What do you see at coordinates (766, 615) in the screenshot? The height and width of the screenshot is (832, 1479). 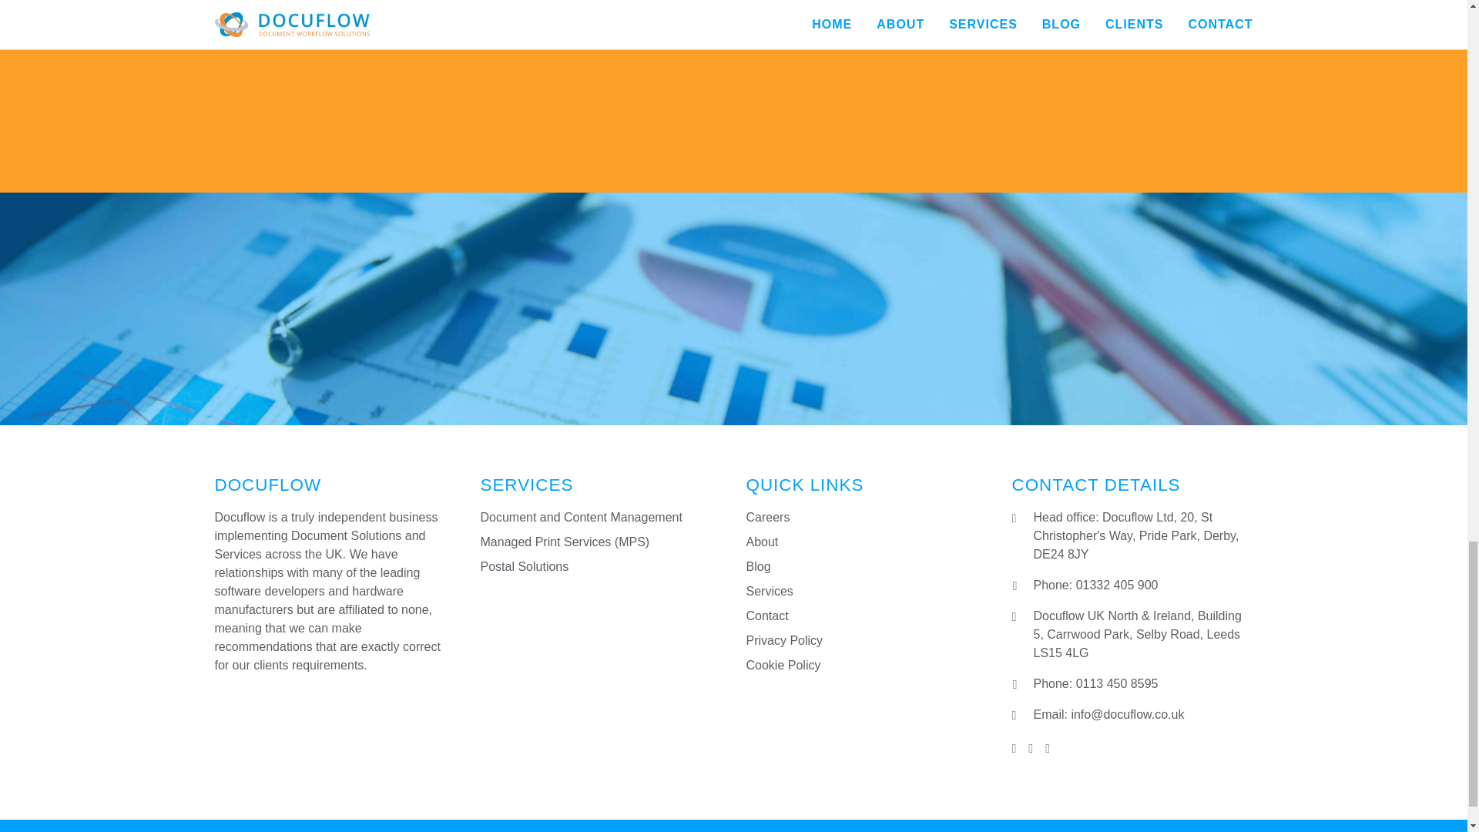 I see `Contact` at bounding box center [766, 615].